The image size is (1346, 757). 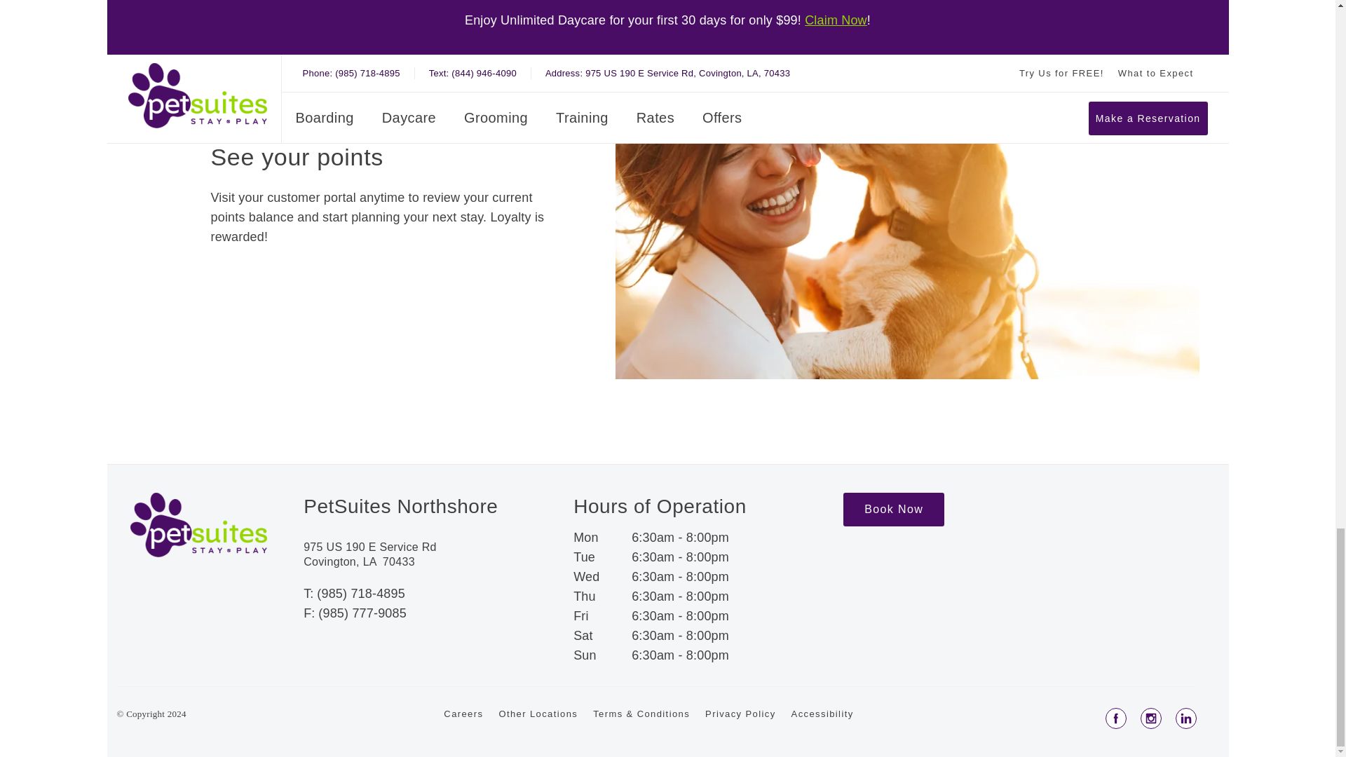 I want to click on Careers, so click(x=463, y=742).